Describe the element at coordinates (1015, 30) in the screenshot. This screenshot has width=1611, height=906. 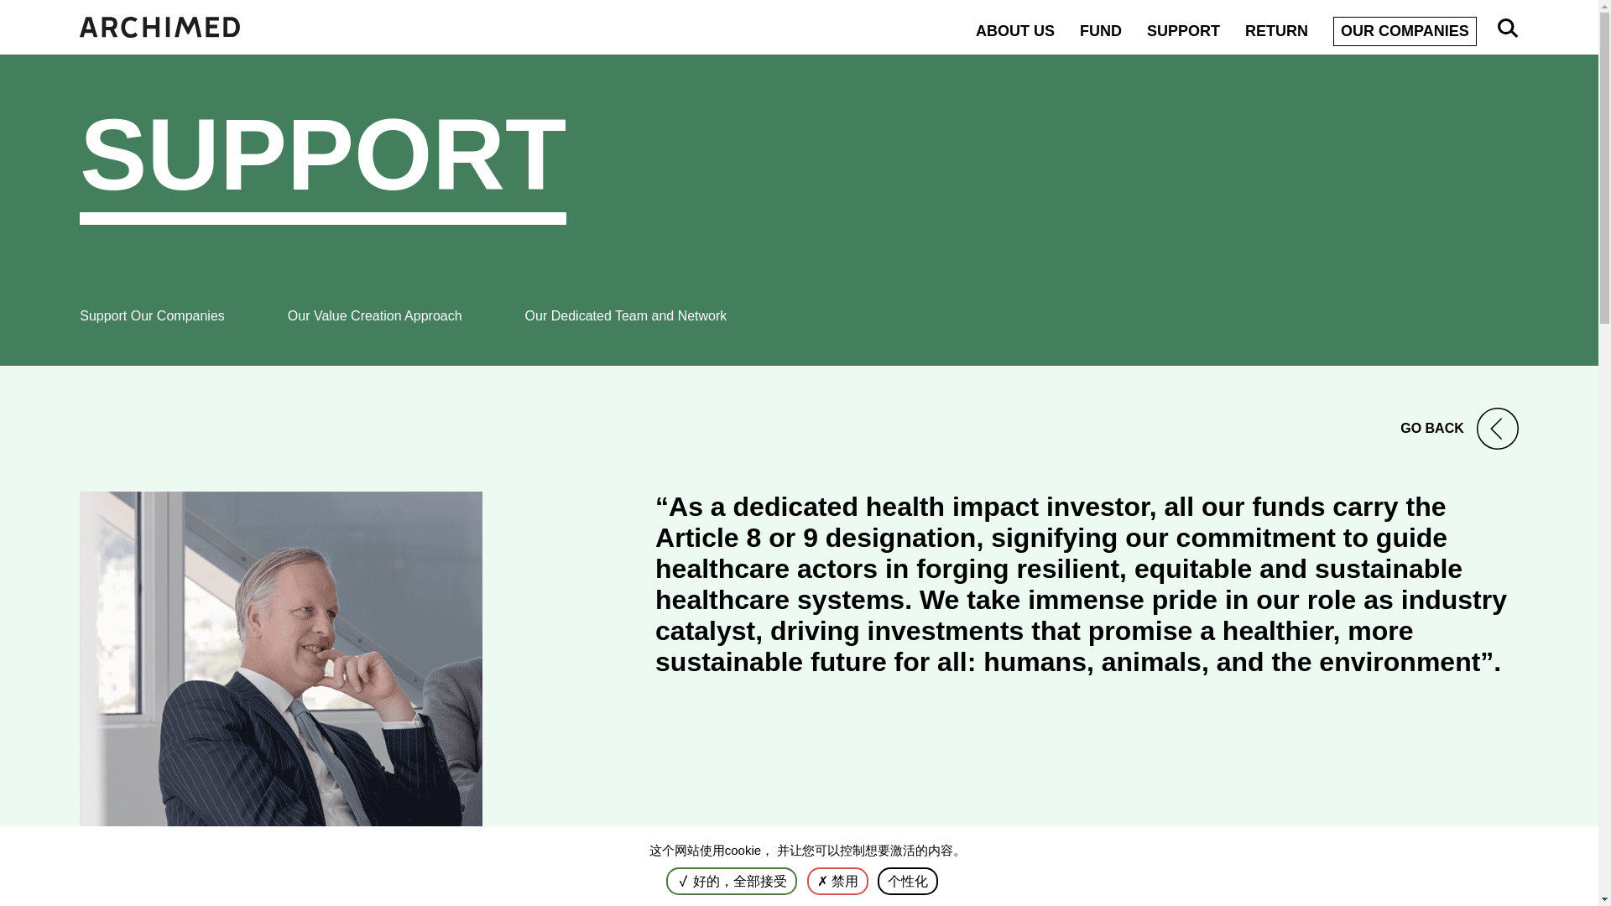
I see `ABOUT US` at that location.